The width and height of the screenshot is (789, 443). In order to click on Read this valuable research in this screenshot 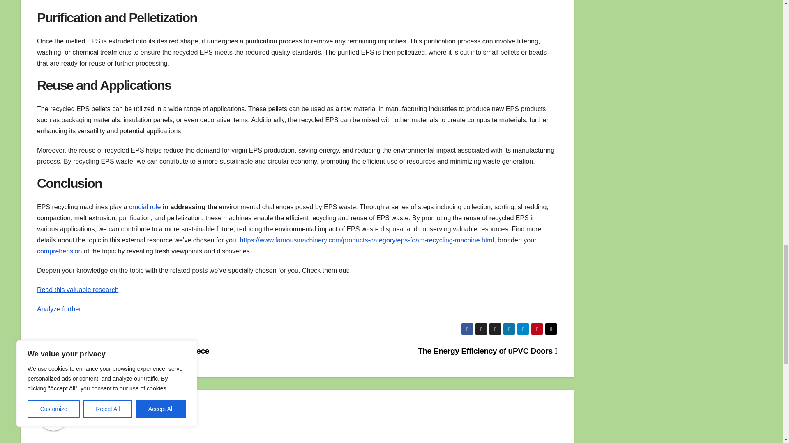, I will do `click(78, 290)`.